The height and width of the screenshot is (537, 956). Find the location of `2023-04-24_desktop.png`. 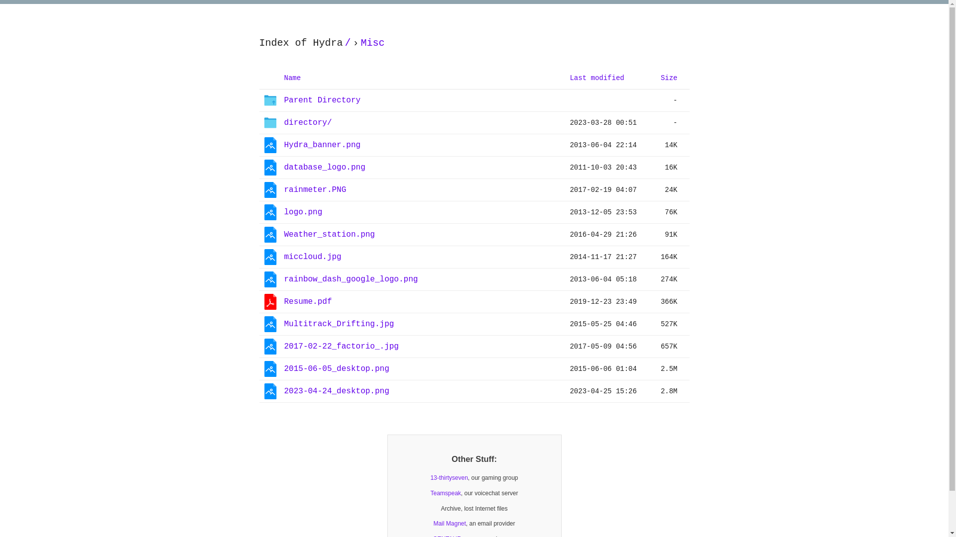

2023-04-24_desktop.png is located at coordinates (337, 392).